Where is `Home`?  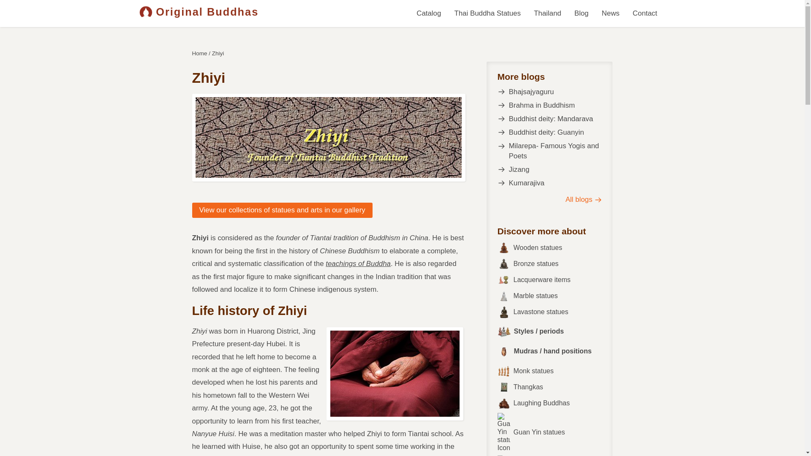 Home is located at coordinates (200, 53).